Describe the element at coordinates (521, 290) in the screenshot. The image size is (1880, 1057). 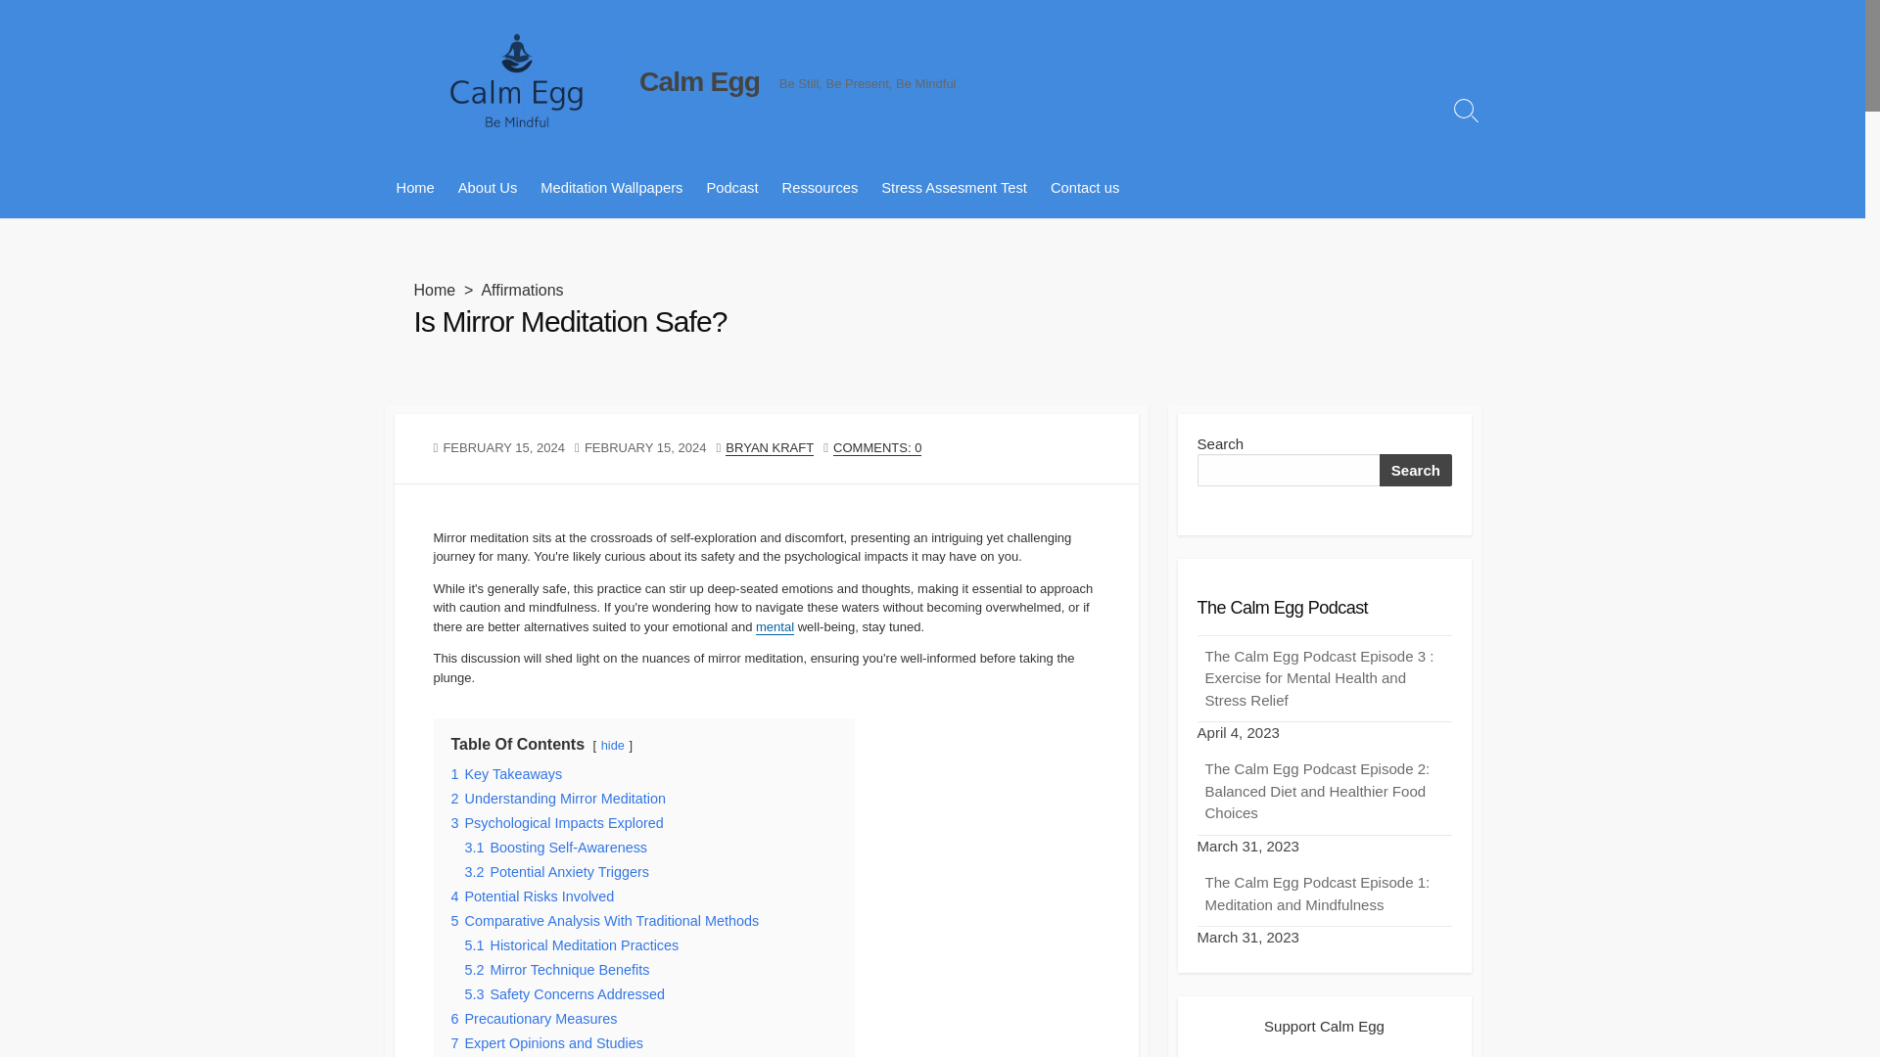
I see `Affirmations` at that location.